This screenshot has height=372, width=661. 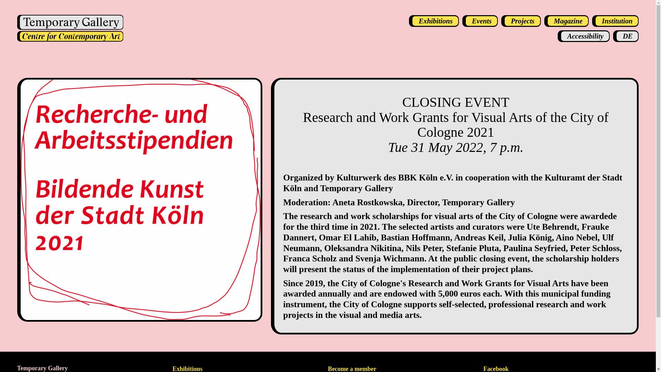 What do you see at coordinates (566, 21) in the screenshot?
I see `Magazine` at bounding box center [566, 21].